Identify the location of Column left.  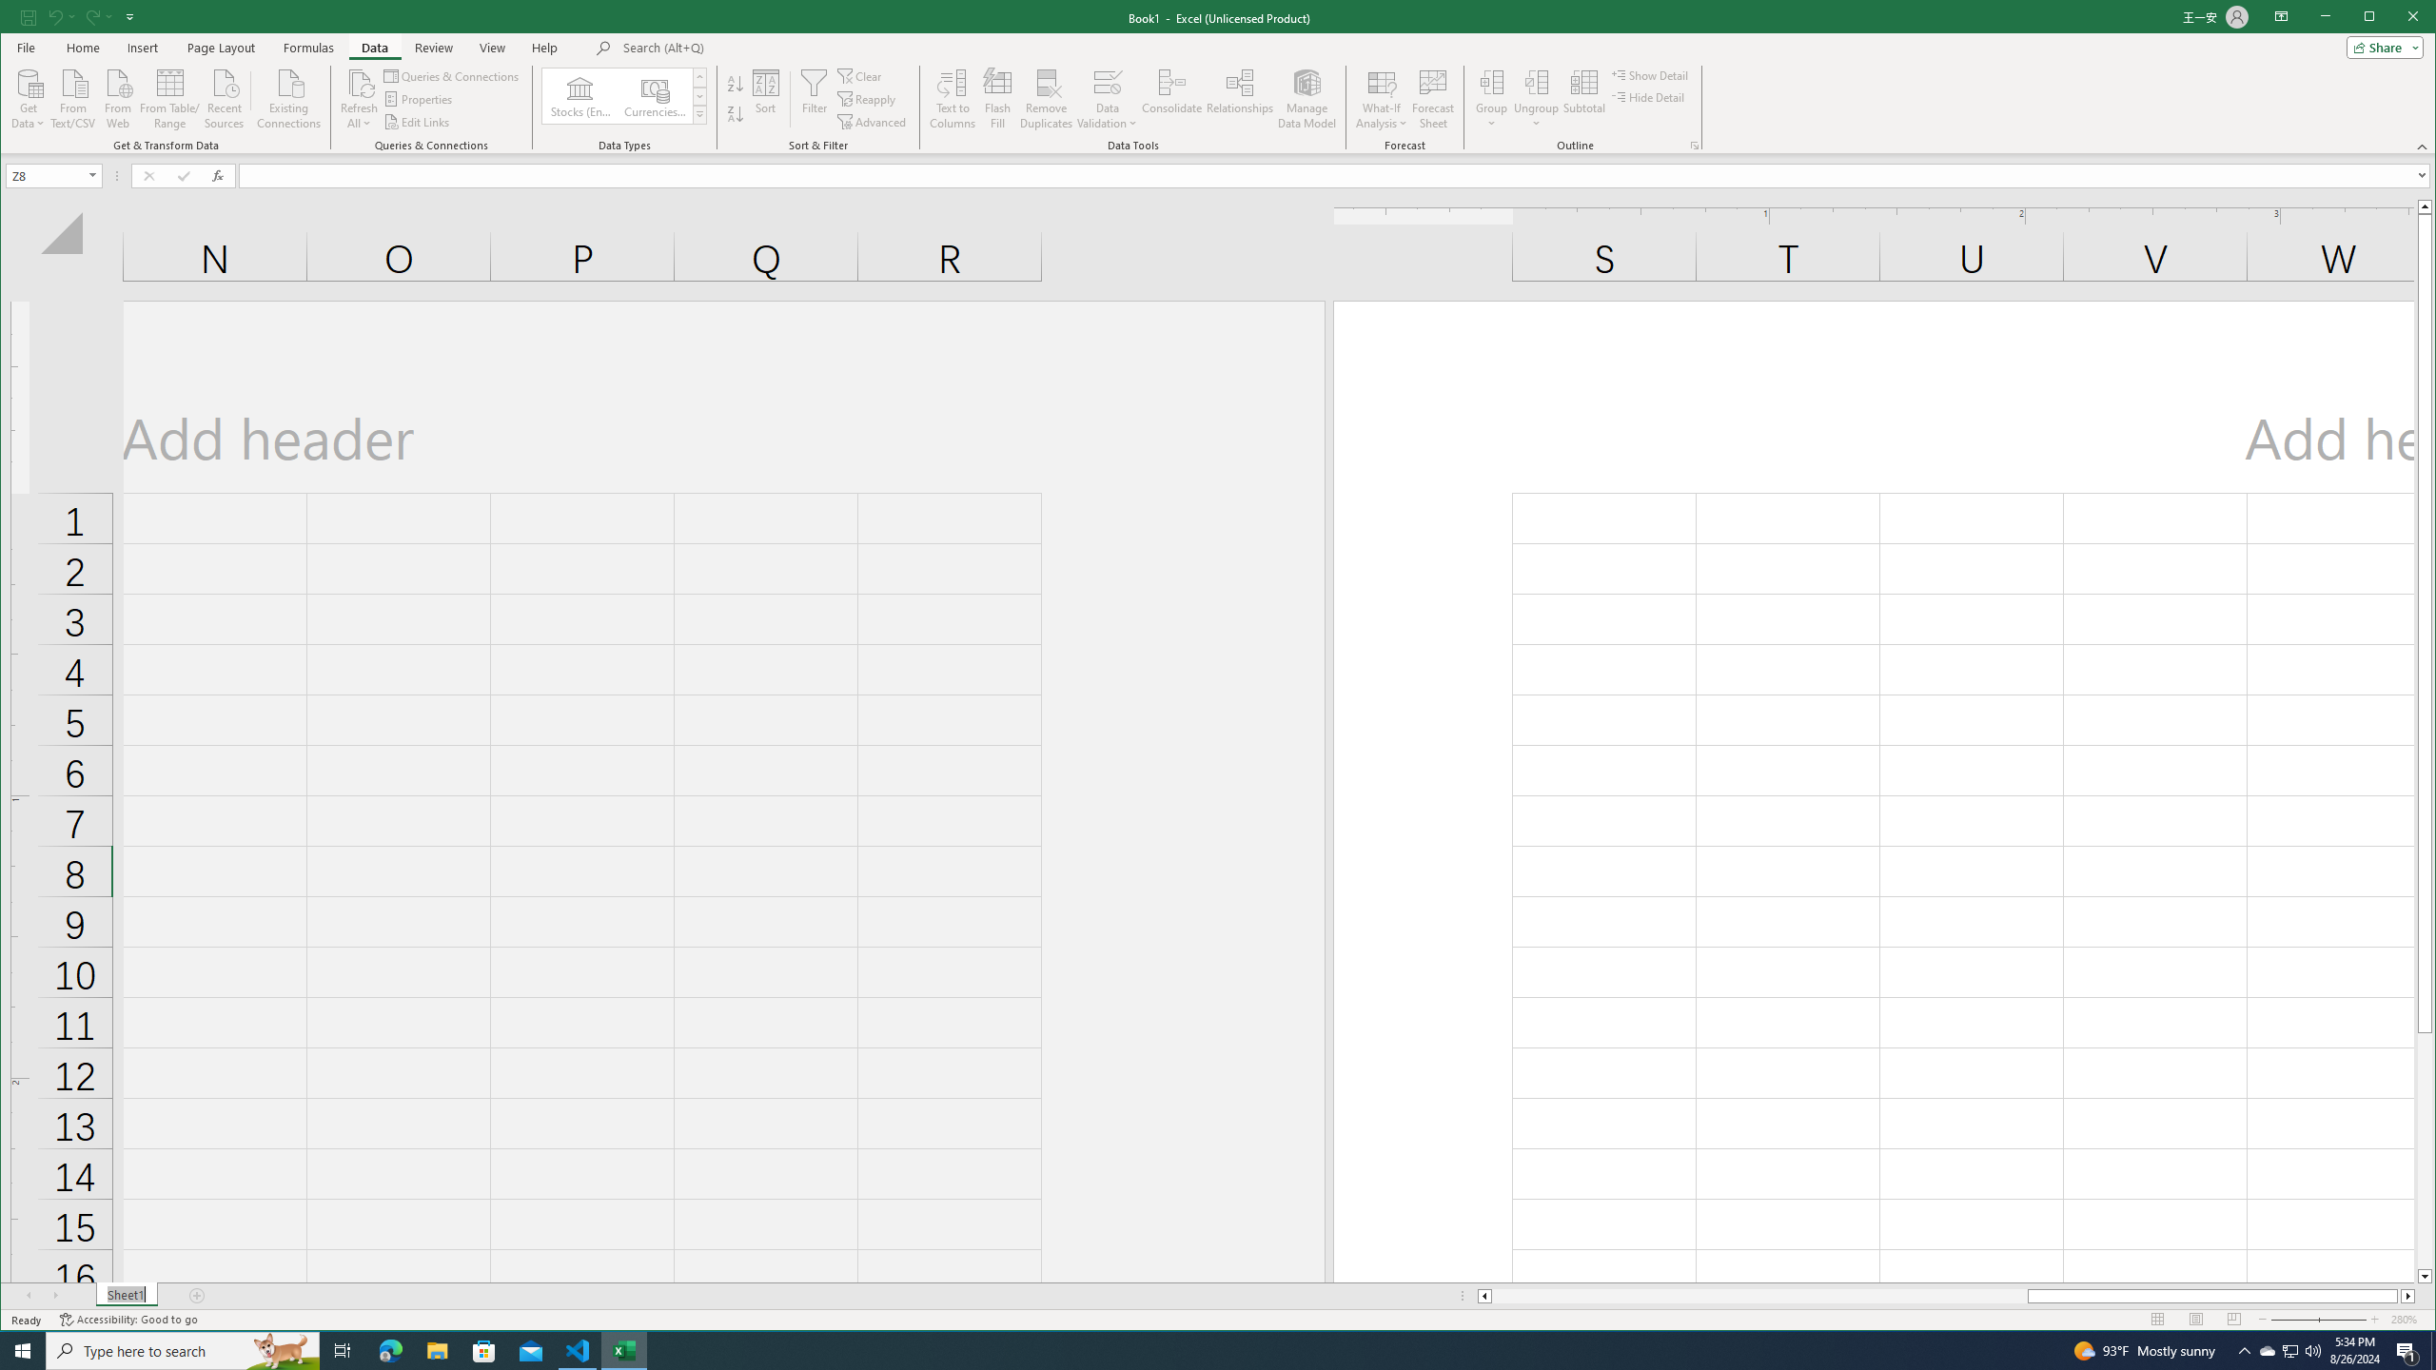
(1483, 1296).